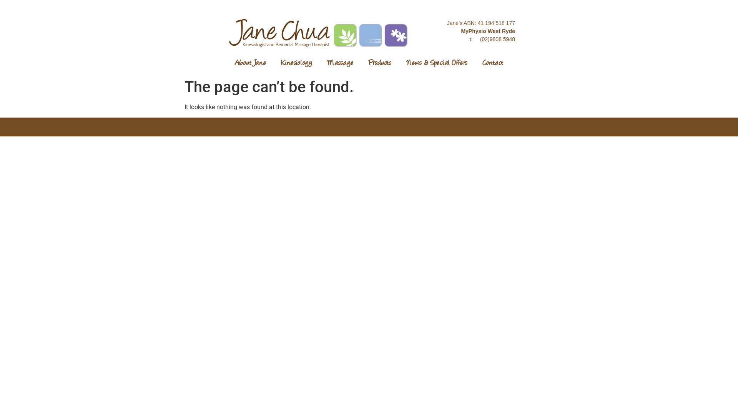 Image resolution: width=738 pixels, height=415 pixels. Describe the element at coordinates (380, 64) in the screenshot. I see `Products` at that location.